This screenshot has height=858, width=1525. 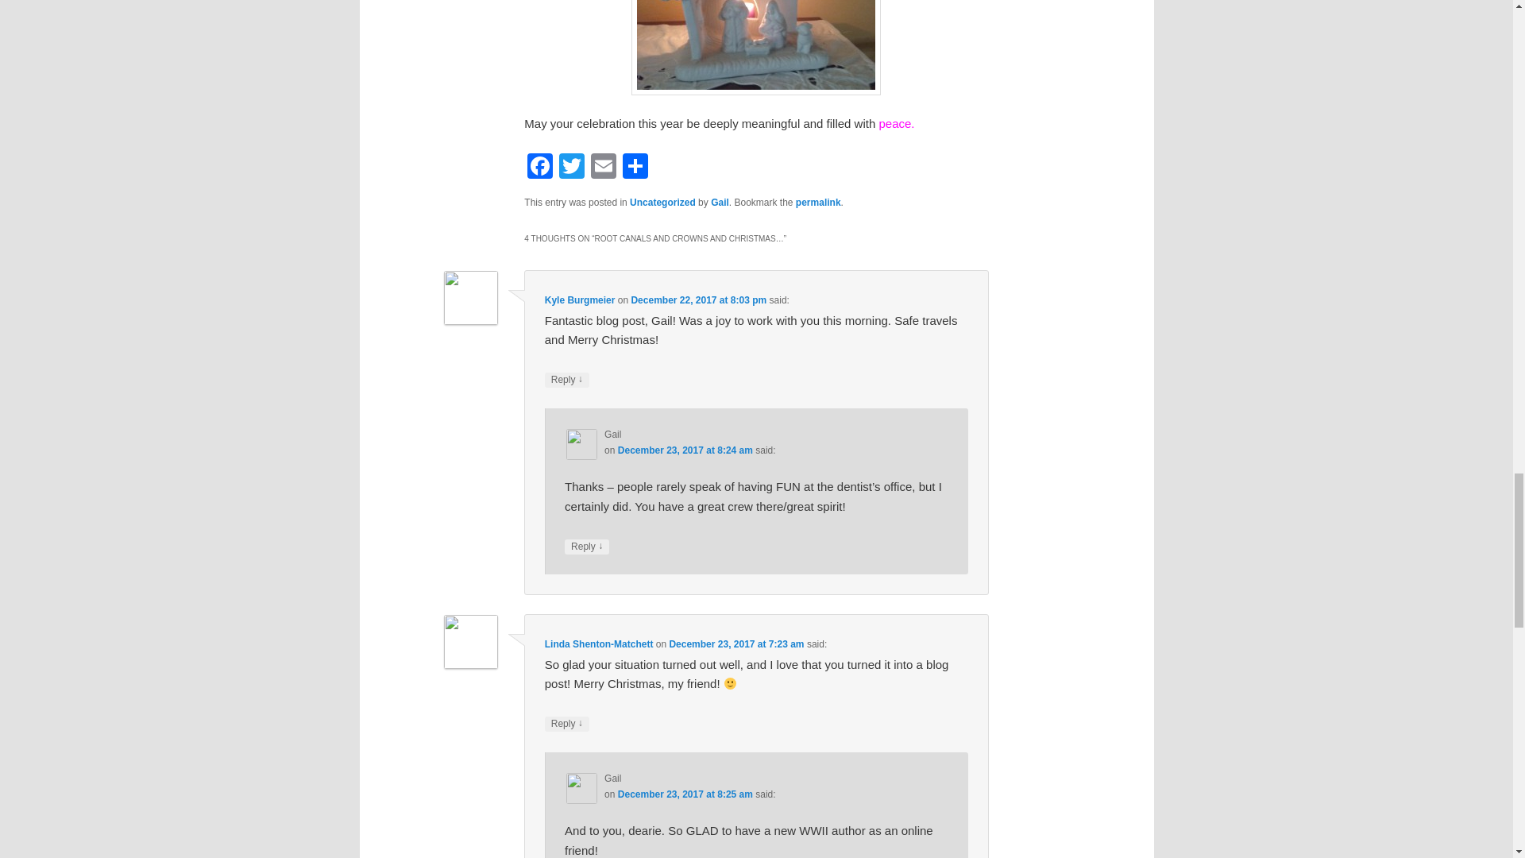 What do you see at coordinates (735, 643) in the screenshot?
I see `December 23, 2017 at 7:23 am` at bounding box center [735, 643].